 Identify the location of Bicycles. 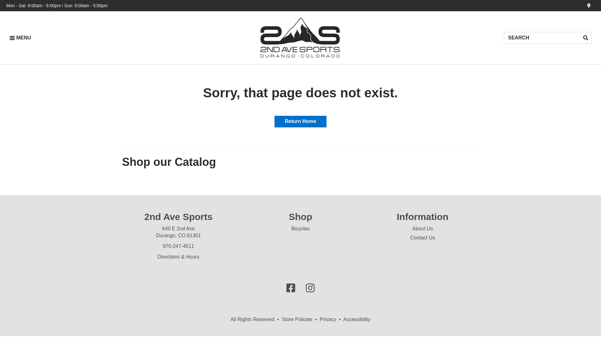
(300, 228).